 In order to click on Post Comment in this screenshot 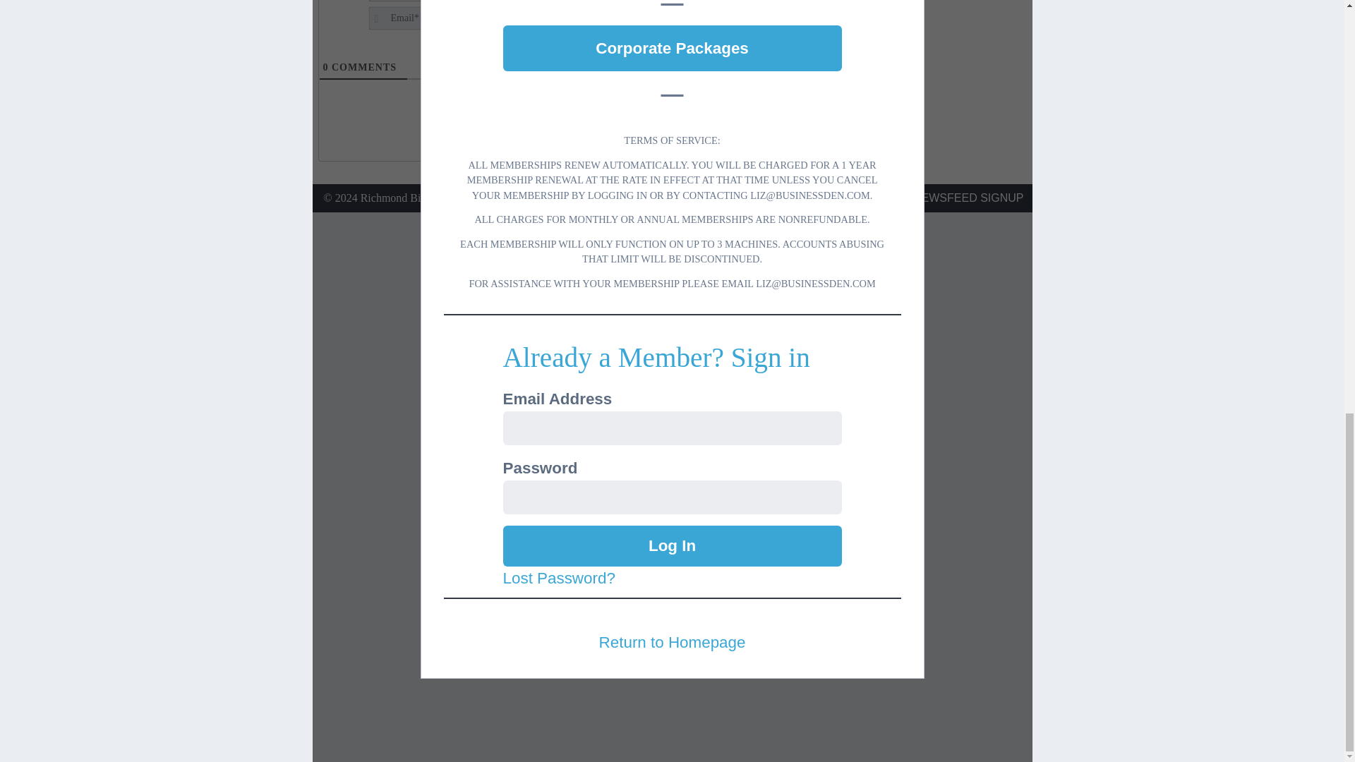, I will do `click(755, 6)`.